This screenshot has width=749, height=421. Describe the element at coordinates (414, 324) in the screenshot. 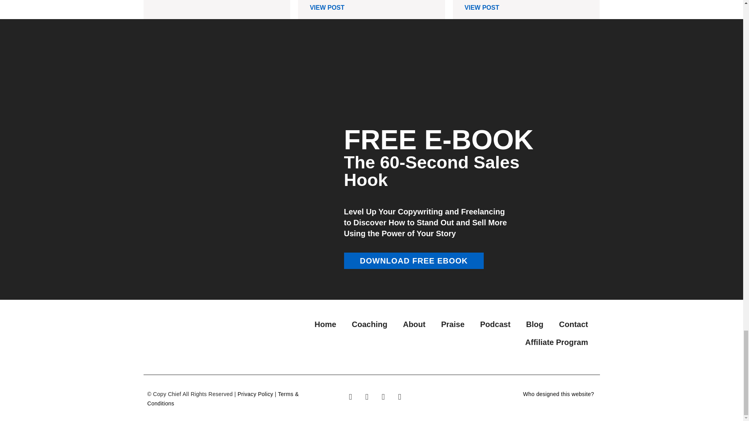

I see `About` at that location.